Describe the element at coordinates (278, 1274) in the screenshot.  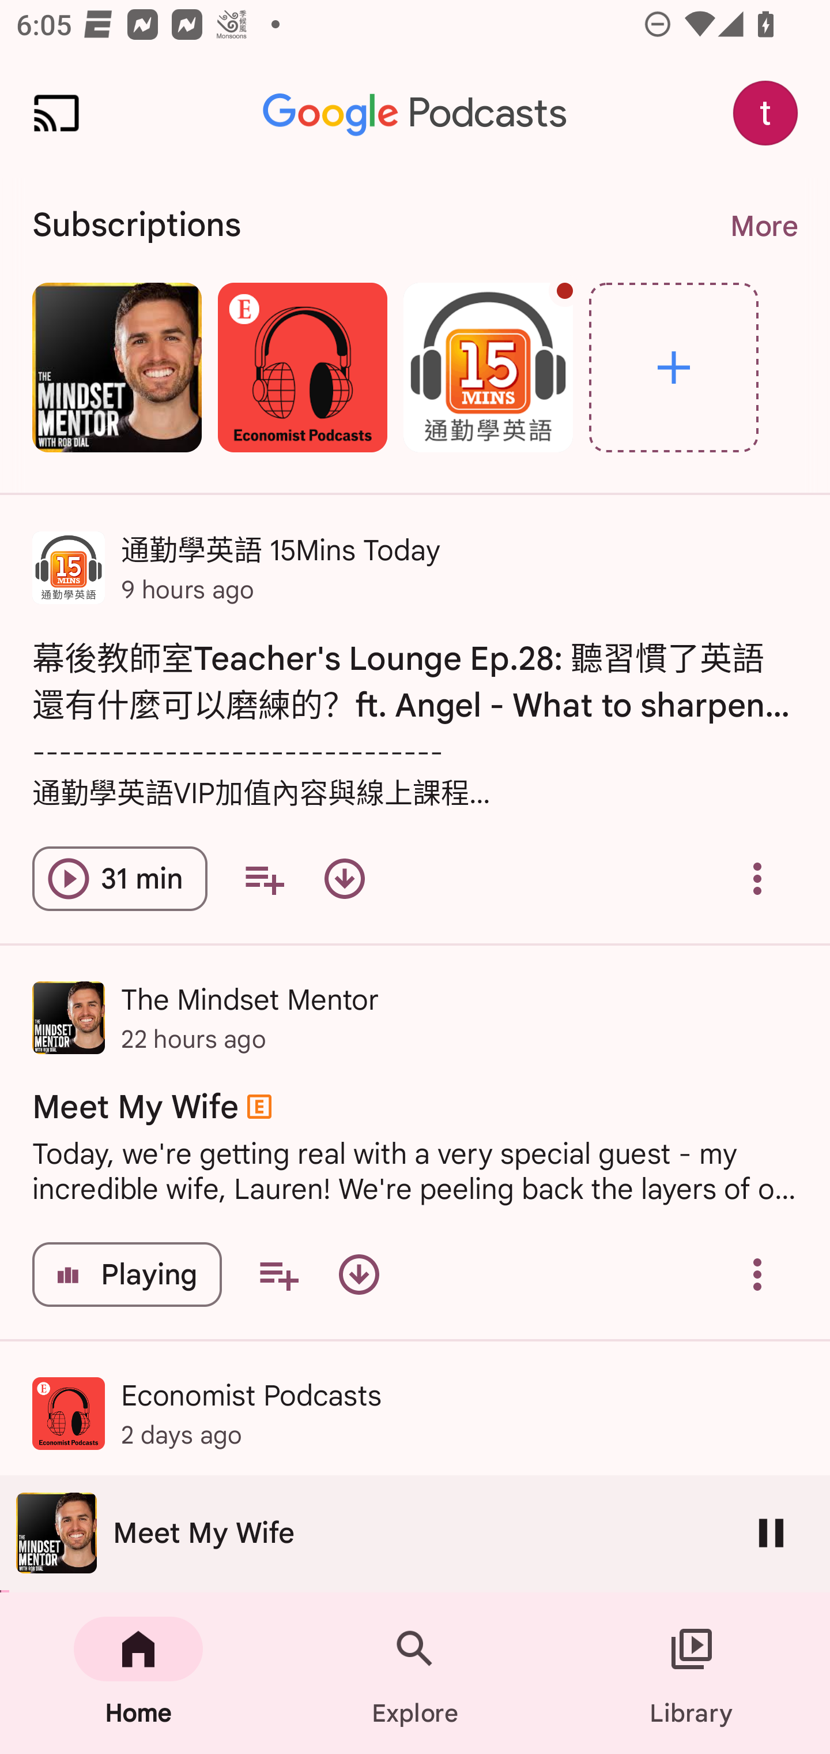
I see `Add to your queue` at that location.